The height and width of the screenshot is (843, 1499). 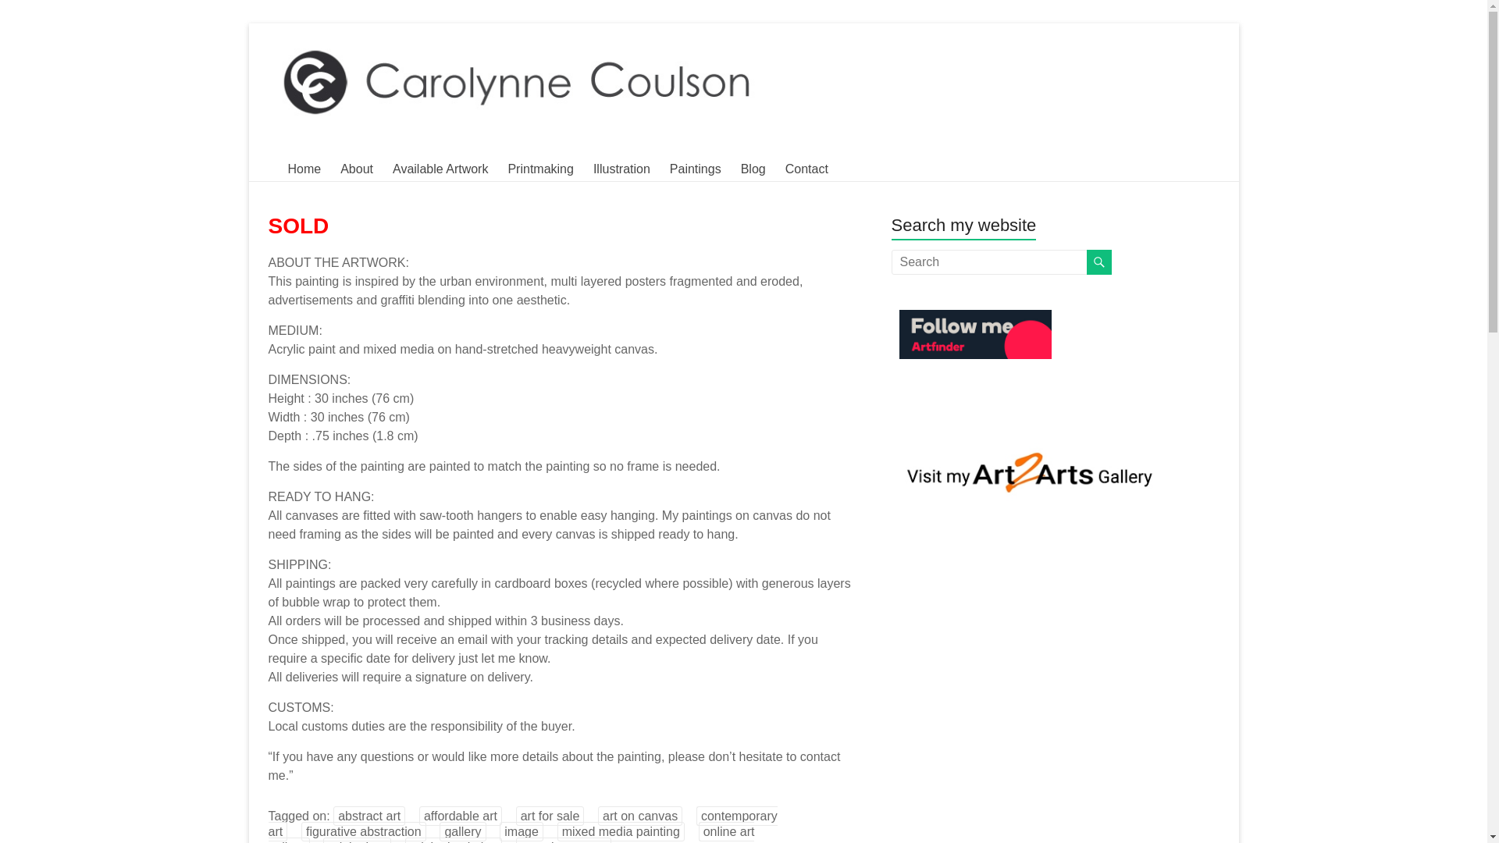 What do you see at coordinates (511, 832) in the screenshot?
I see `online art gallery` at bounding box center [511, 832].